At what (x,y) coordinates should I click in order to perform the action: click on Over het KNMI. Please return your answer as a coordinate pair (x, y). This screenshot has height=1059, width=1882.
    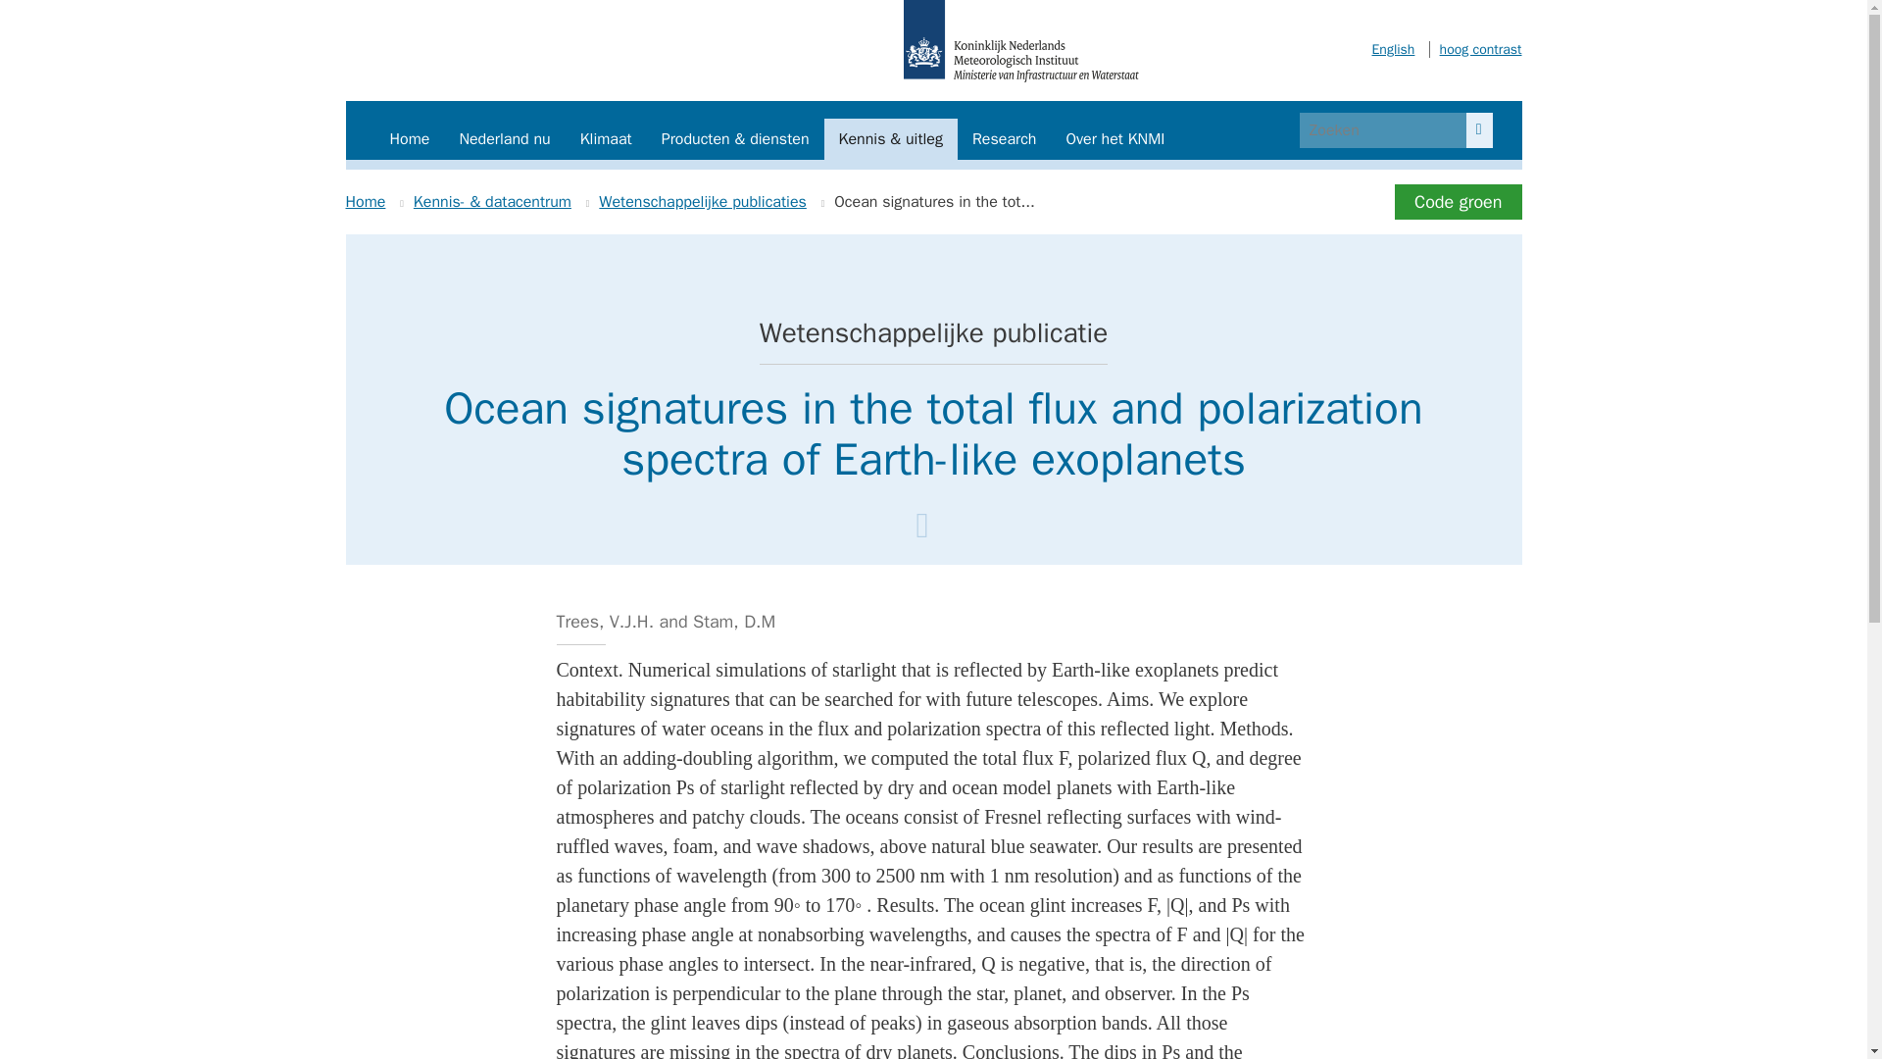
    Looking at the image, I should click on (1114, 139).